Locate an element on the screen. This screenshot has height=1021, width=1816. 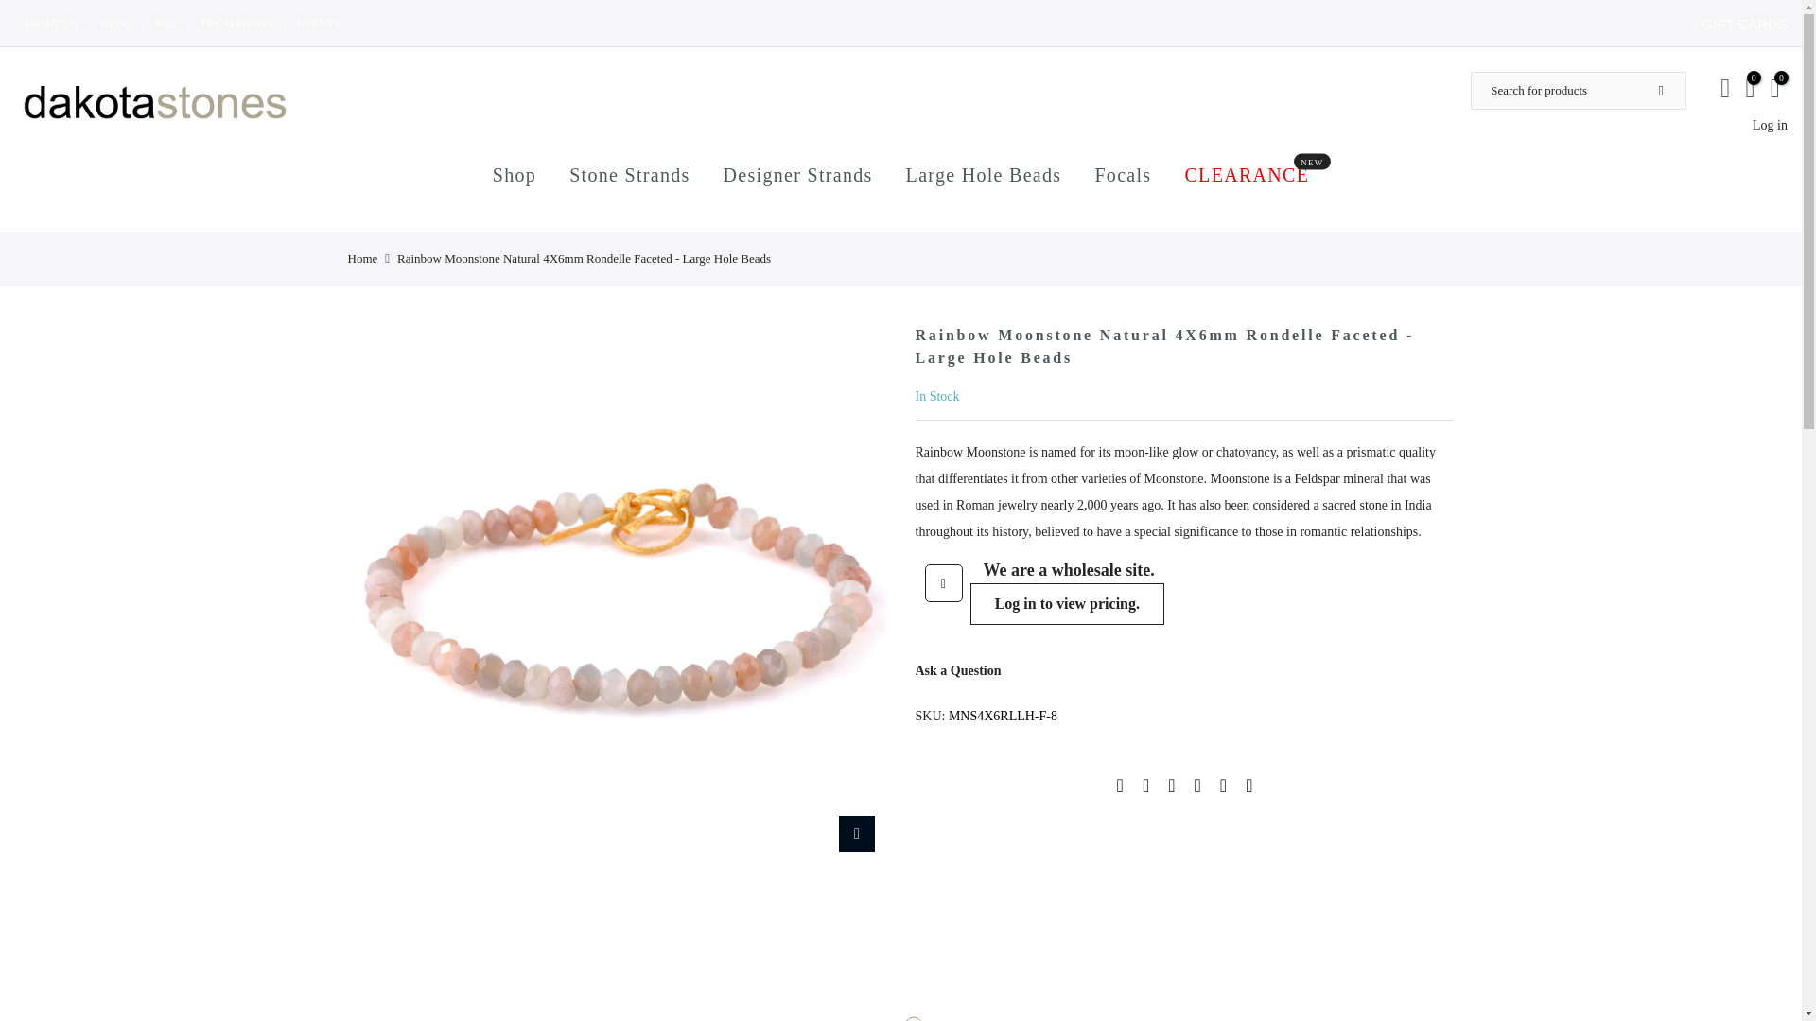
GIFT CARDS is located at coordinates (319, 24).